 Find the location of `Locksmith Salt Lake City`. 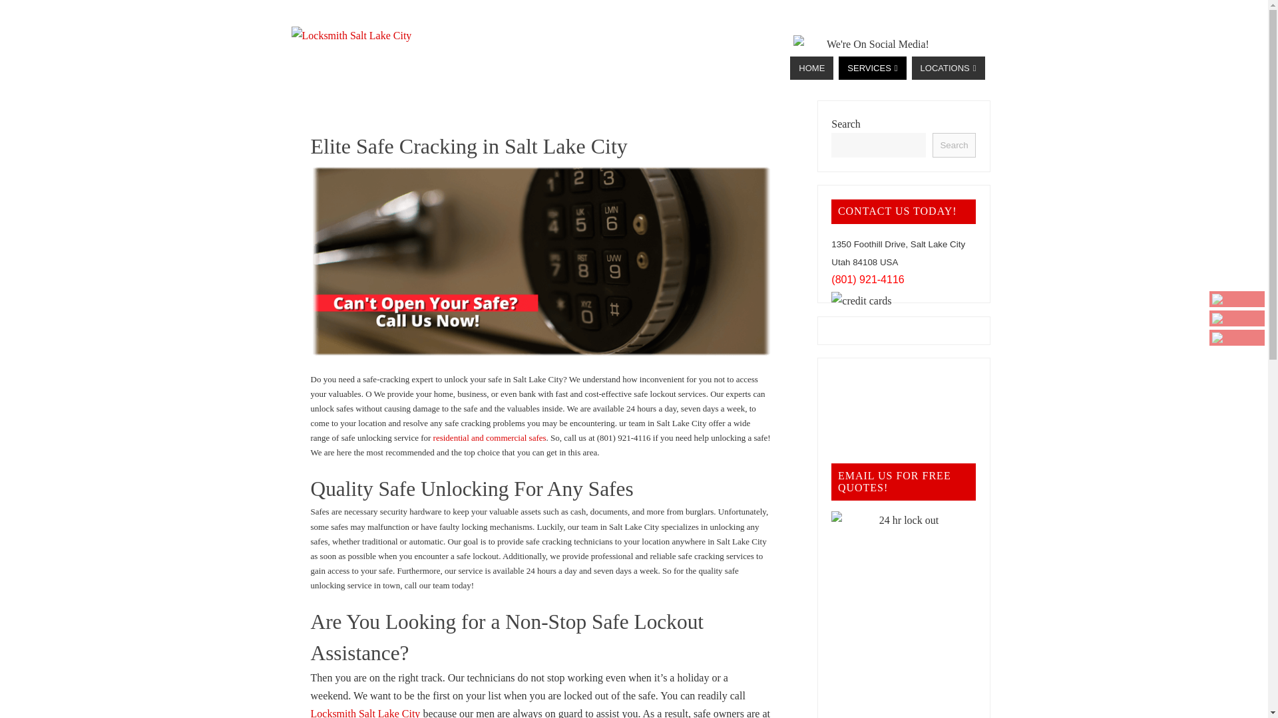

Locksmith Salt Lake City is located at coordinates (351, 35).